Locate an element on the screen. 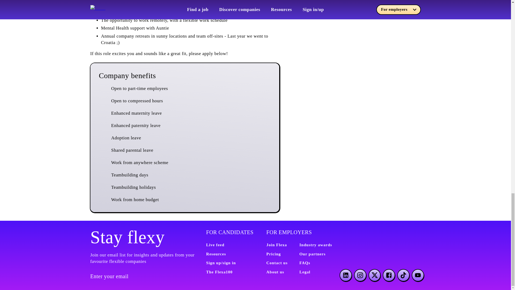  Join Flexa is located at coordinates (276, 245).